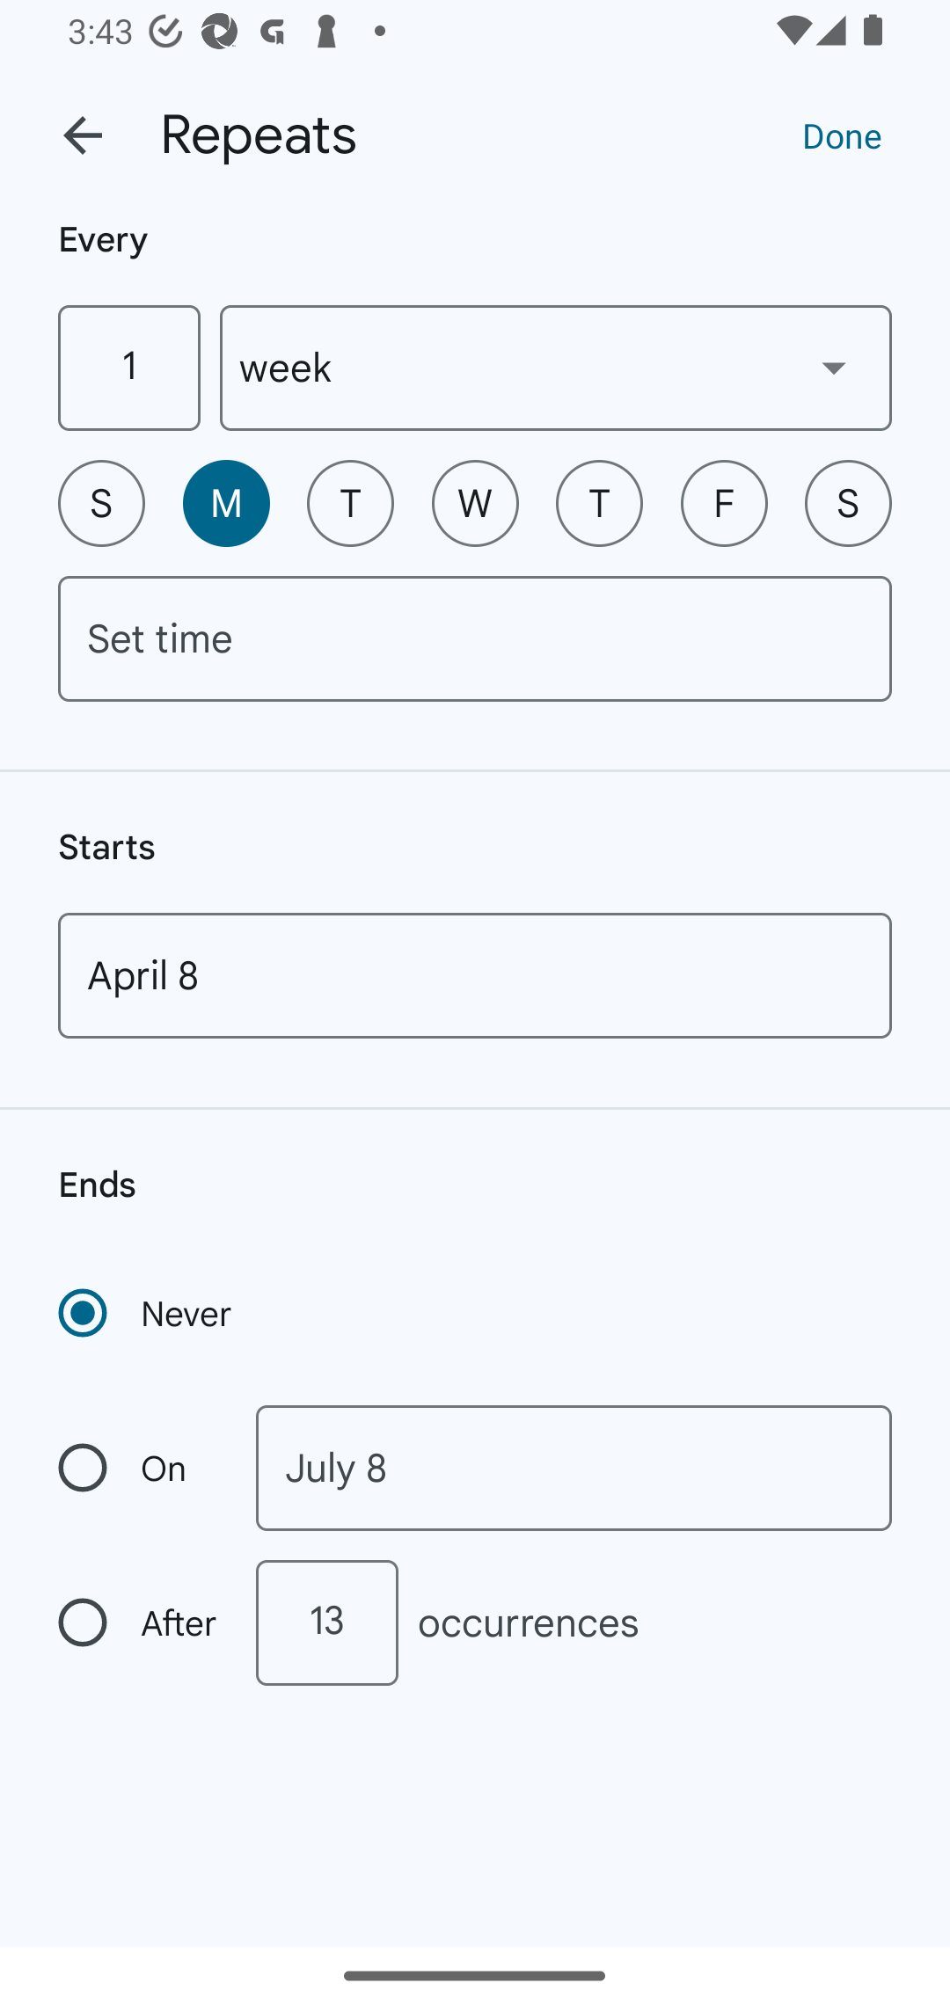 Image resolution: width=950 pixels, height=2005 pixels. What do you see at coordinates (350, 503) in the screenshot?
I see `T Tuesday` at bounding box center [350, 503].